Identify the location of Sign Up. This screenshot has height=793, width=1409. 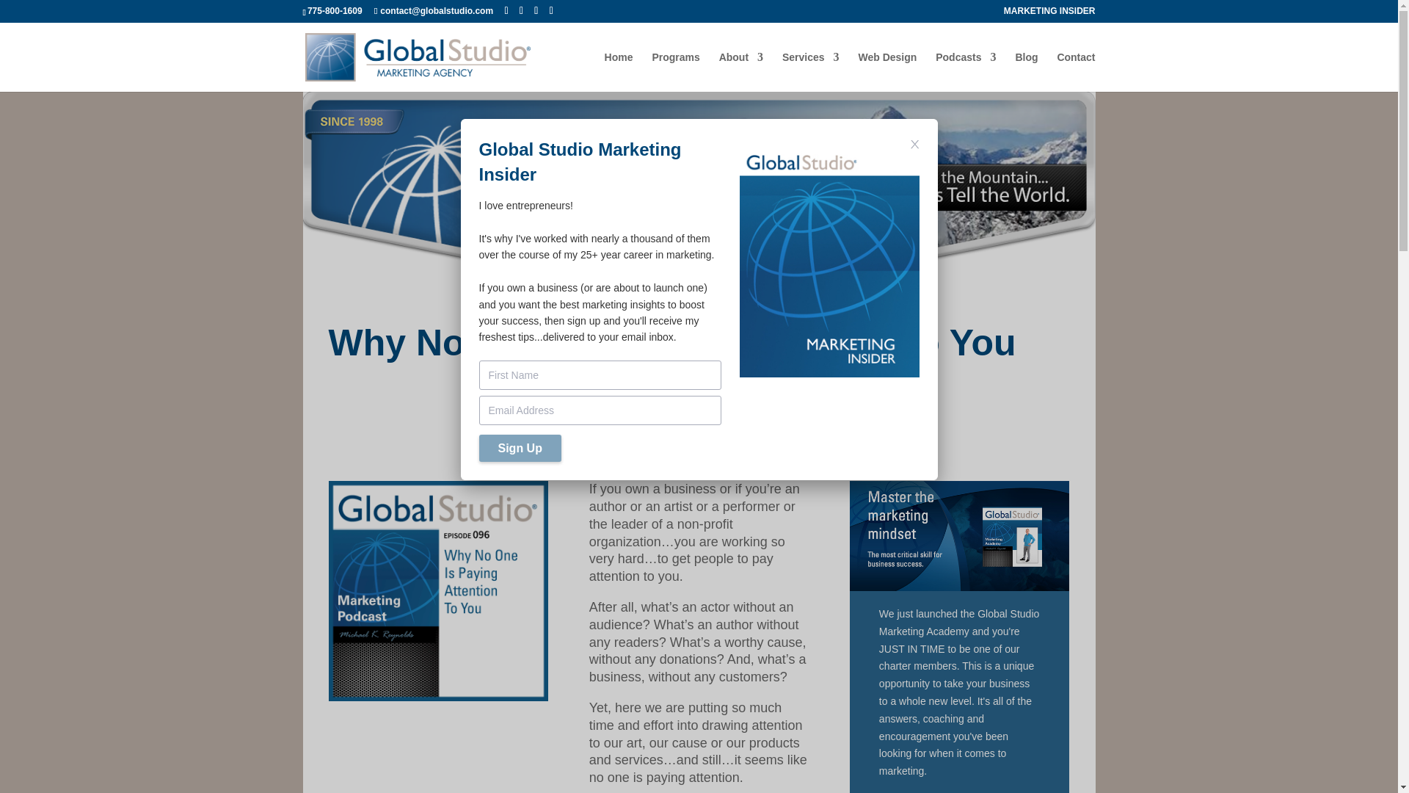
(520, 448).